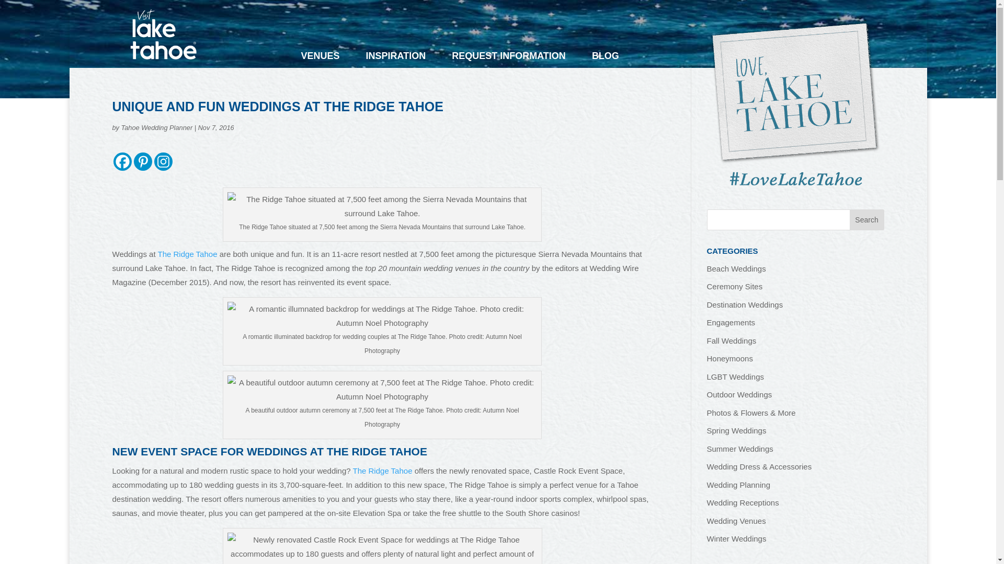  I want to click on Fall Weddings, so click(732, 340).